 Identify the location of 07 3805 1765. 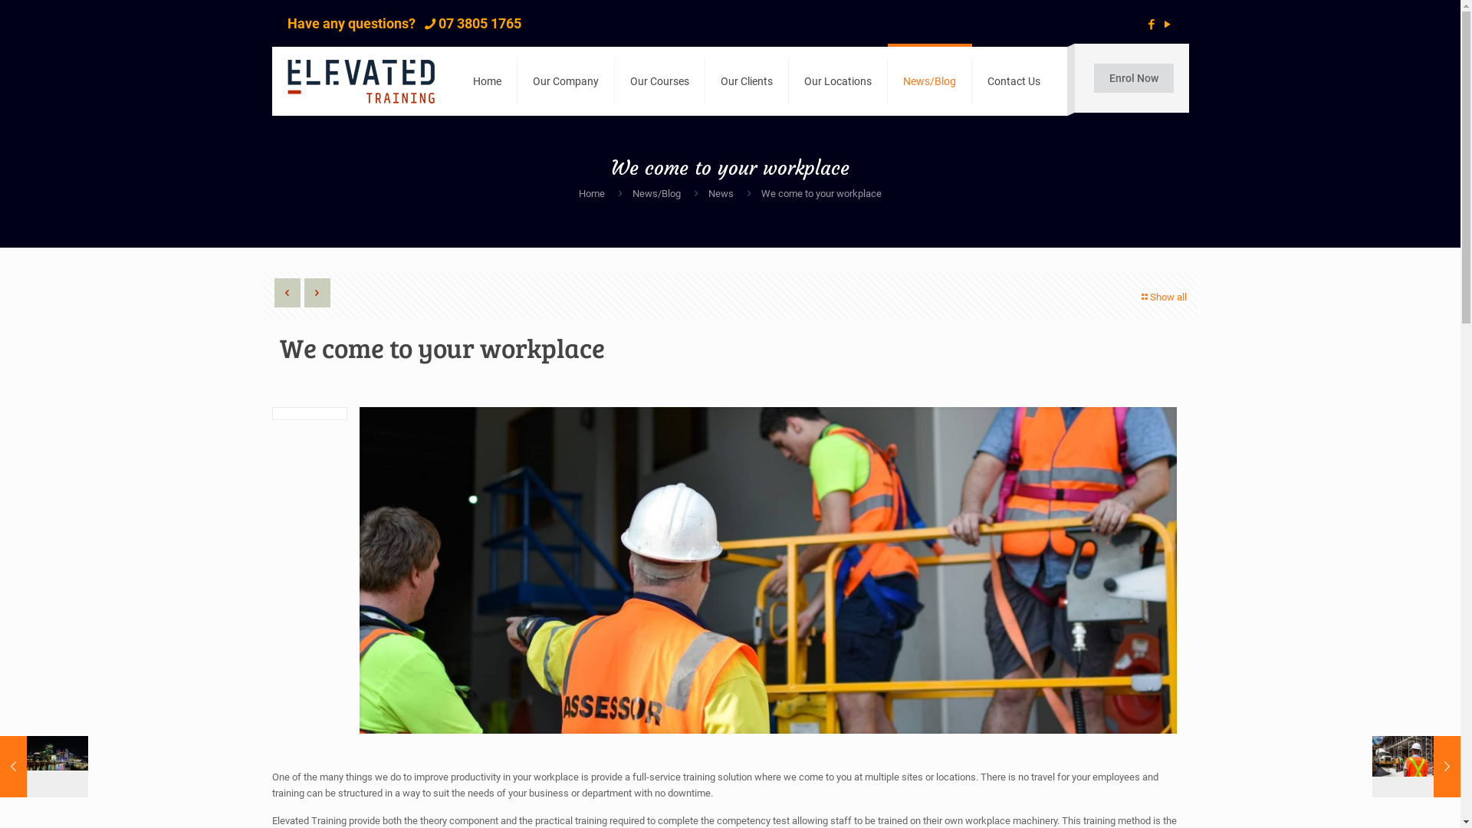
(480, 23).